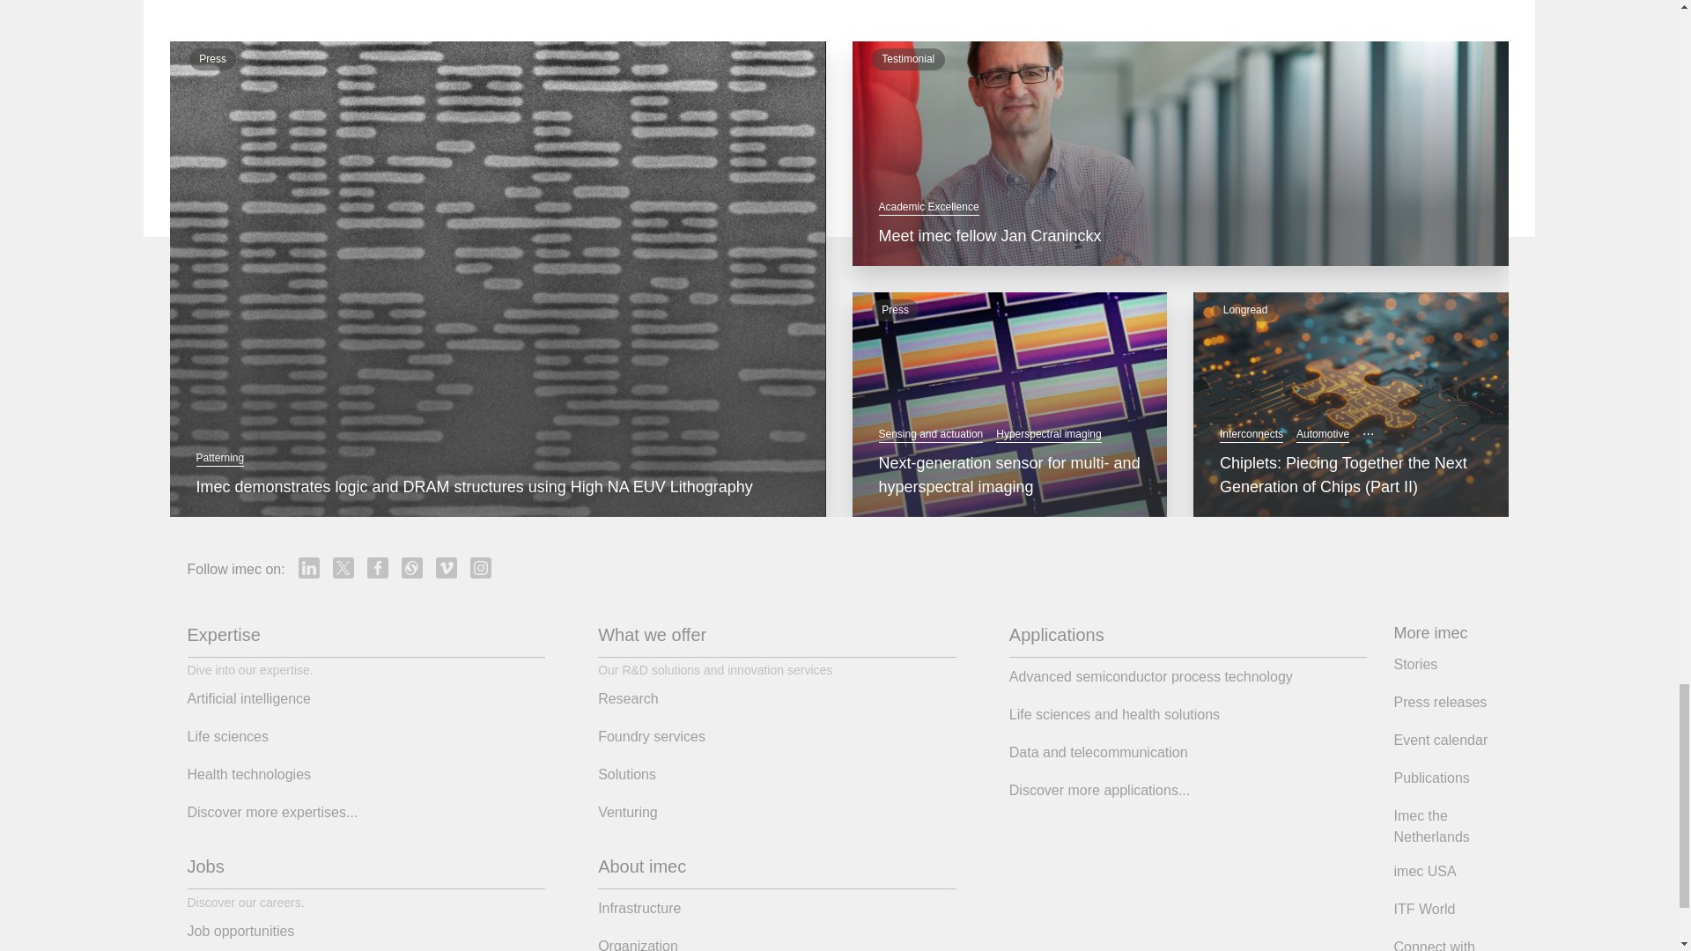 This screenshot has width=1691, height=951. I want to click on Next-generation sensor for multi- and hyperspectral imaging, so click(1010, 475).